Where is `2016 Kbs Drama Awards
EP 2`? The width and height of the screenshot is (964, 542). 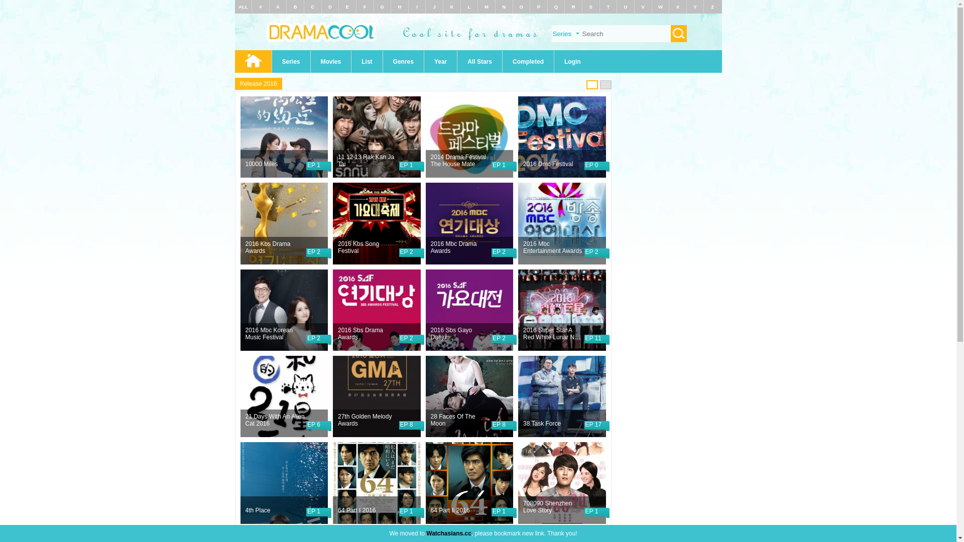
2016 Kbs Drama Awards
EP 2 is located at coordinates (284, 223).